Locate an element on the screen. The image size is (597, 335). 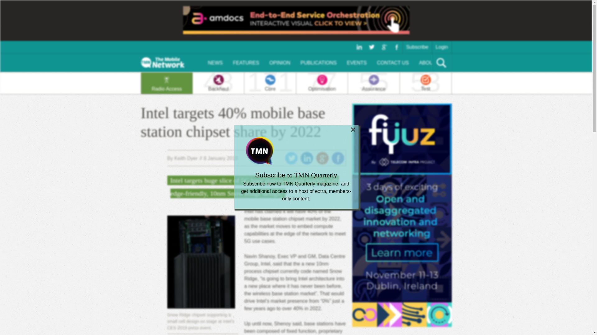
FEATURES is located at coordinates (357, 63).